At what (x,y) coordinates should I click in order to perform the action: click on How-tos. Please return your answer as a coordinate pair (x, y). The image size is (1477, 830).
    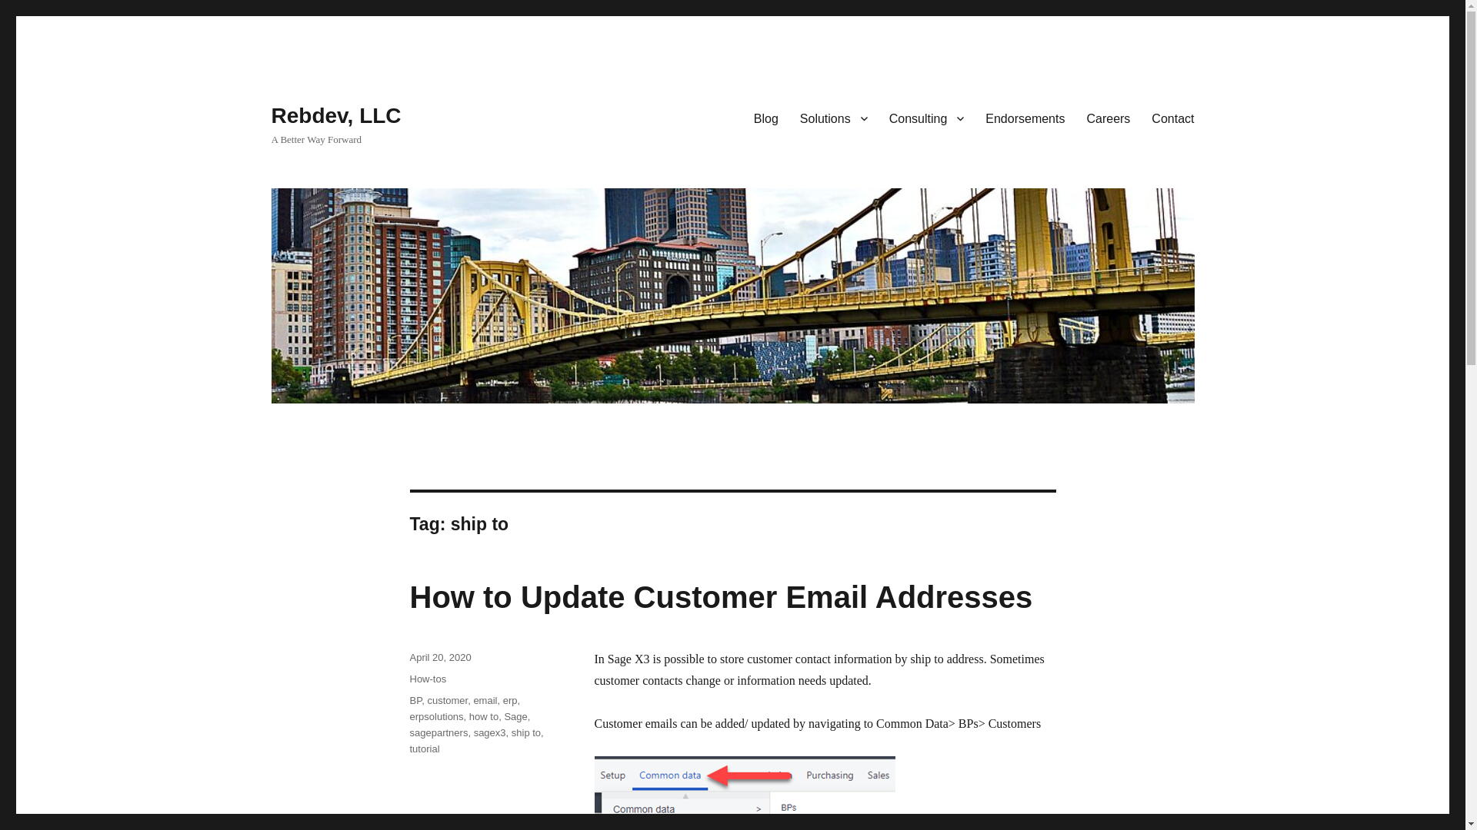
    Looking at the image, I should click on (427, 679).